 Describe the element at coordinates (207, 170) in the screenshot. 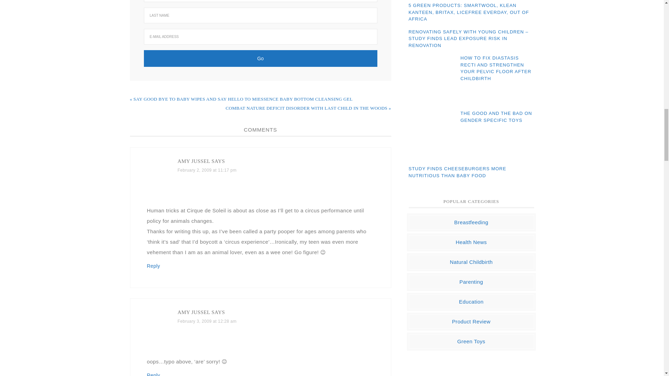

I see `February 2, 2009 at 11:17 pm` at that location.